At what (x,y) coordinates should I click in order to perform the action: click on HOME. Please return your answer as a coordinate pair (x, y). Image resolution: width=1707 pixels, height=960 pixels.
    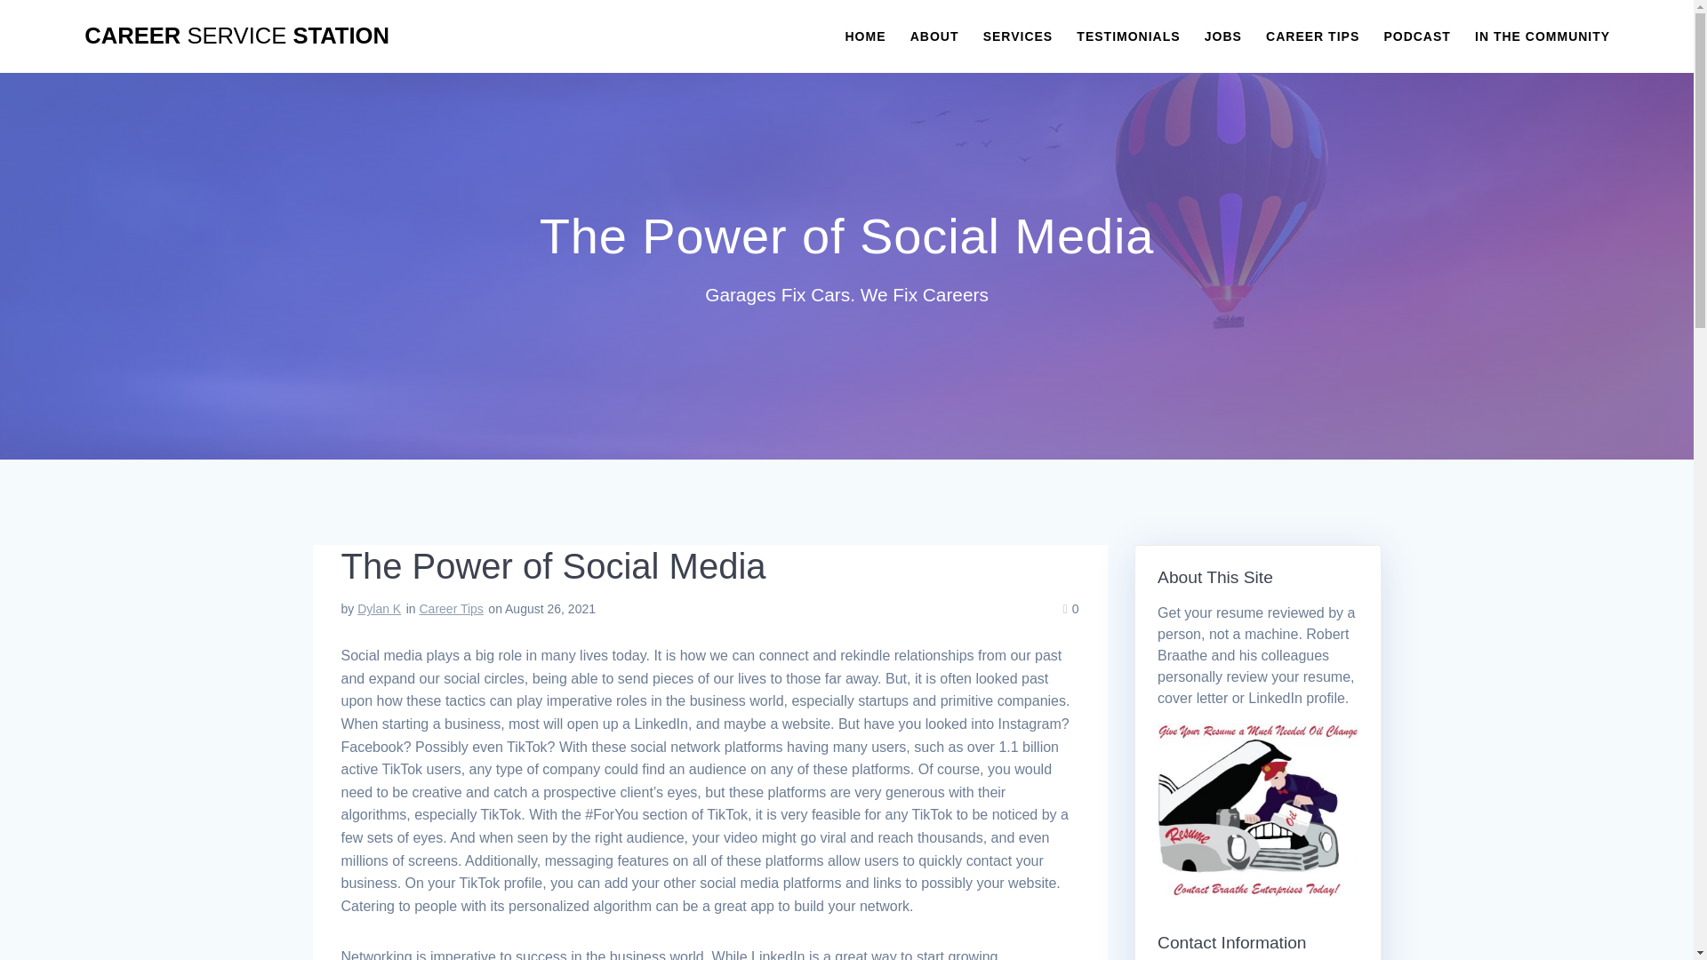
    Looking at the image, I should click on (865, 36).